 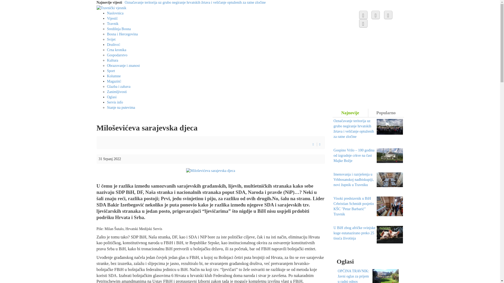 What do you see at coordinates (117, 92) in the screenshot?
I see `Zanimljivosti` at bounding box center [117, 92].